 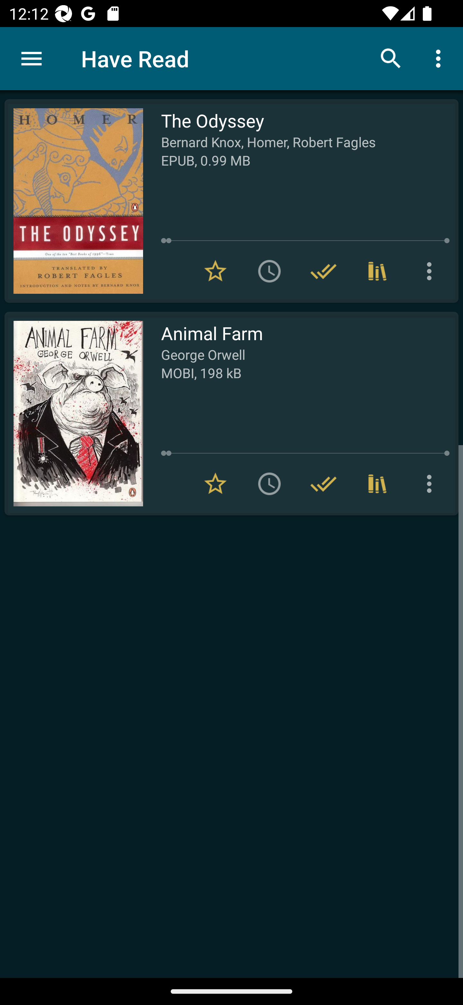 I want to click on Collections (1), so click(x=377, y=483).